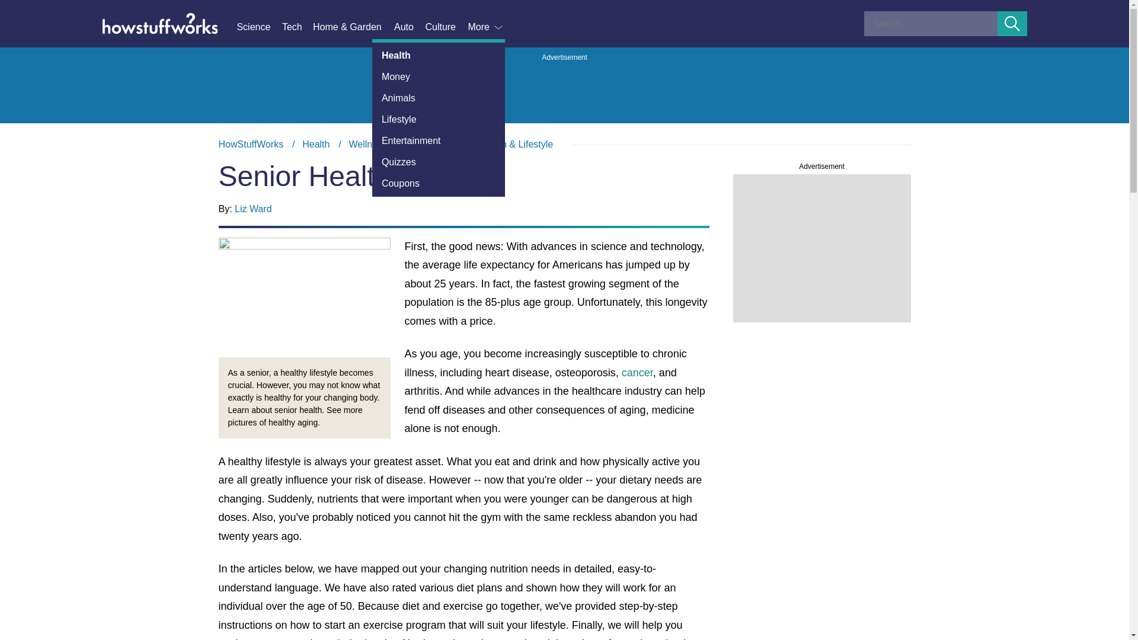 The image size is (1138, 640). What do you see at coordinates (439, 56) in the screenshot?
I see `Health` at bounding box center [439, 56].